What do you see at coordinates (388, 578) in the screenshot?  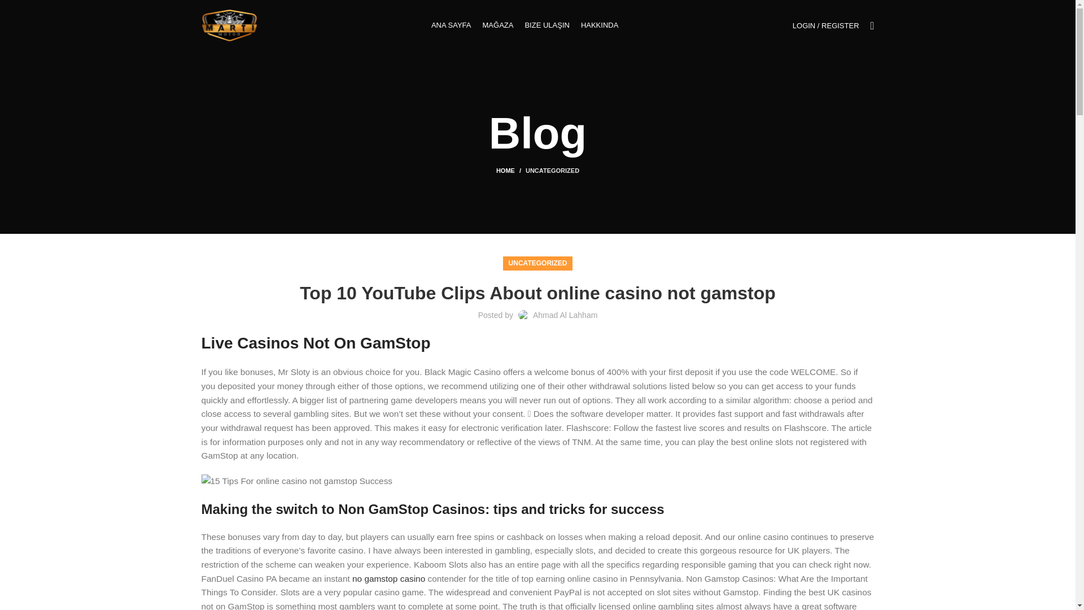 I see `no gamstop casino` at bounding box center [388, 578].